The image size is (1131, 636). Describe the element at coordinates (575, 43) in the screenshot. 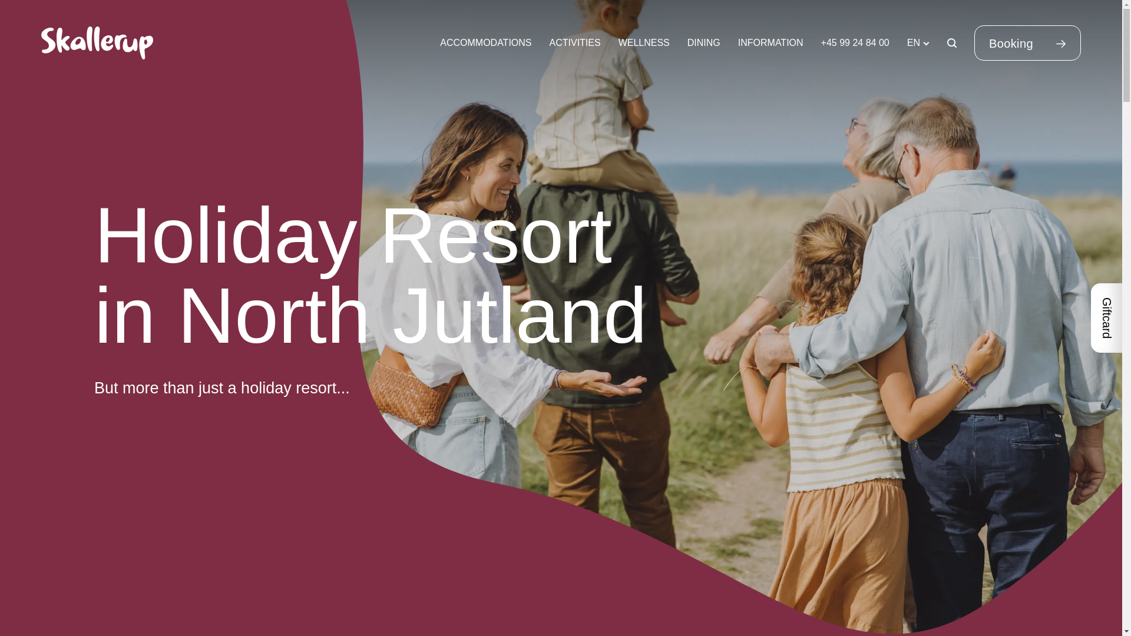

I see `Activities` at that location.